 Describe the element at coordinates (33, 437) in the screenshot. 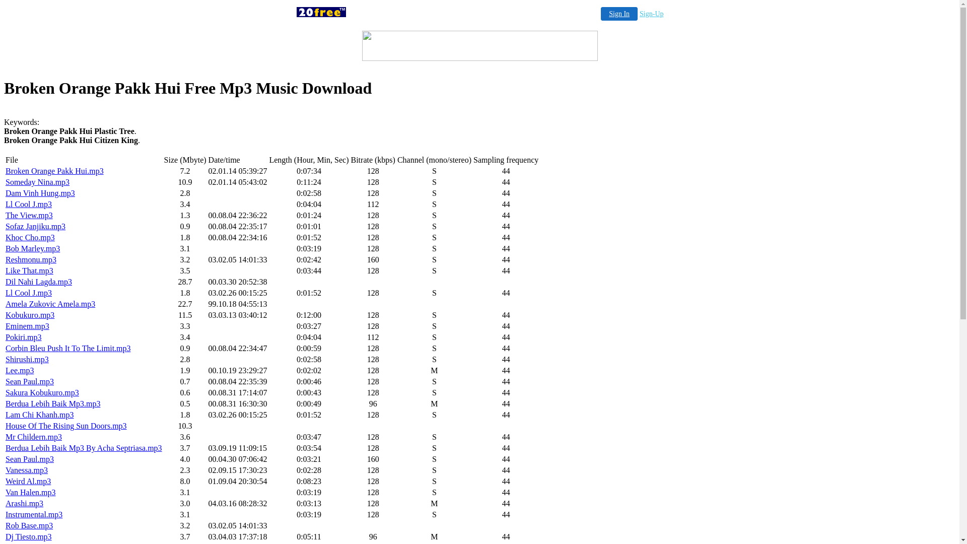

I see `Mr Childern.mp3` at that location.